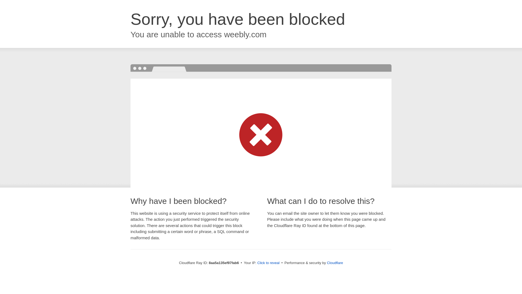 The width and height of the screenshot is (522, 294). Describe the element at coordinates (335, 263) in the screenshot. I see `Cloudflare` at that location.